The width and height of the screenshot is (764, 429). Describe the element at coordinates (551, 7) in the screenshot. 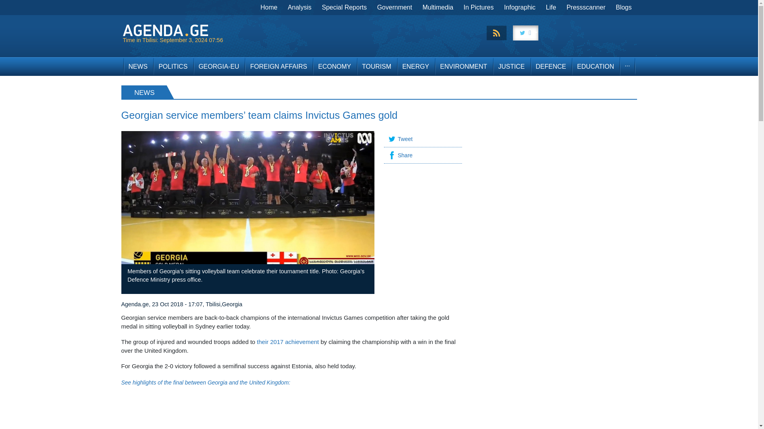

I see `Life` at that location.